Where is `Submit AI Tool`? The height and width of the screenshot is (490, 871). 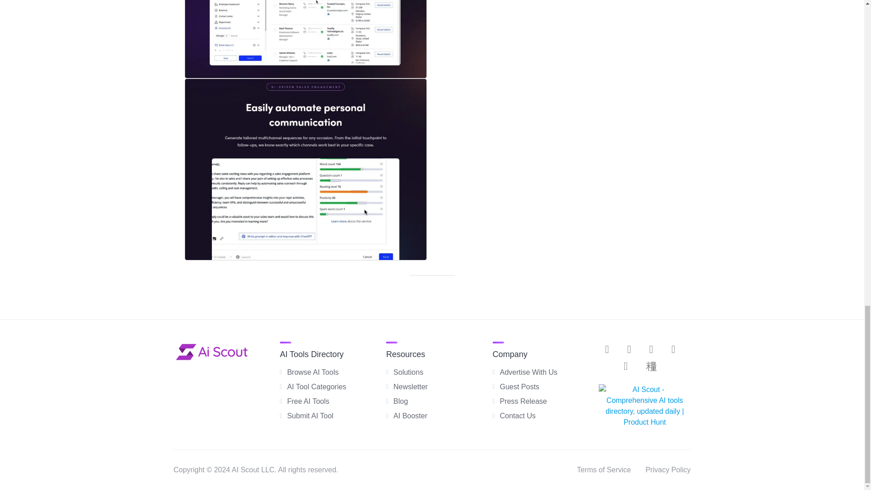 Submit AI Tool is located at coordinates (310, 416).